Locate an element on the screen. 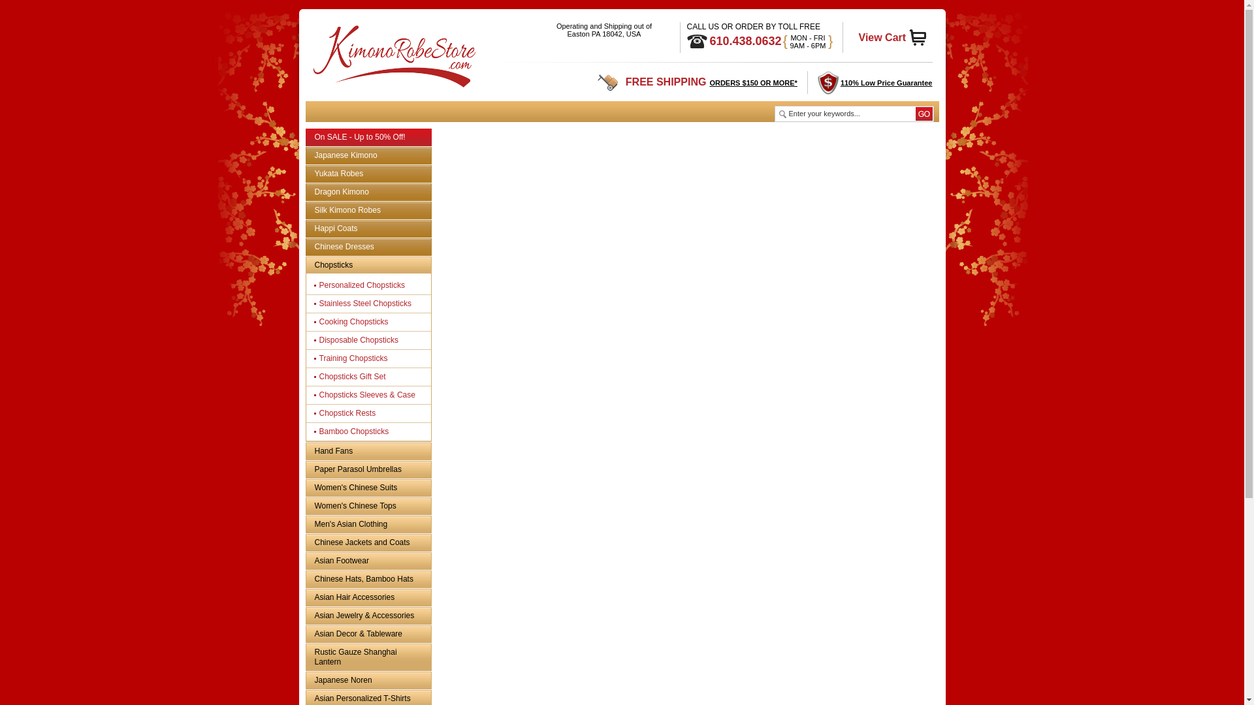  Chopsticks Gift Set is located at coordinates (372, 376).